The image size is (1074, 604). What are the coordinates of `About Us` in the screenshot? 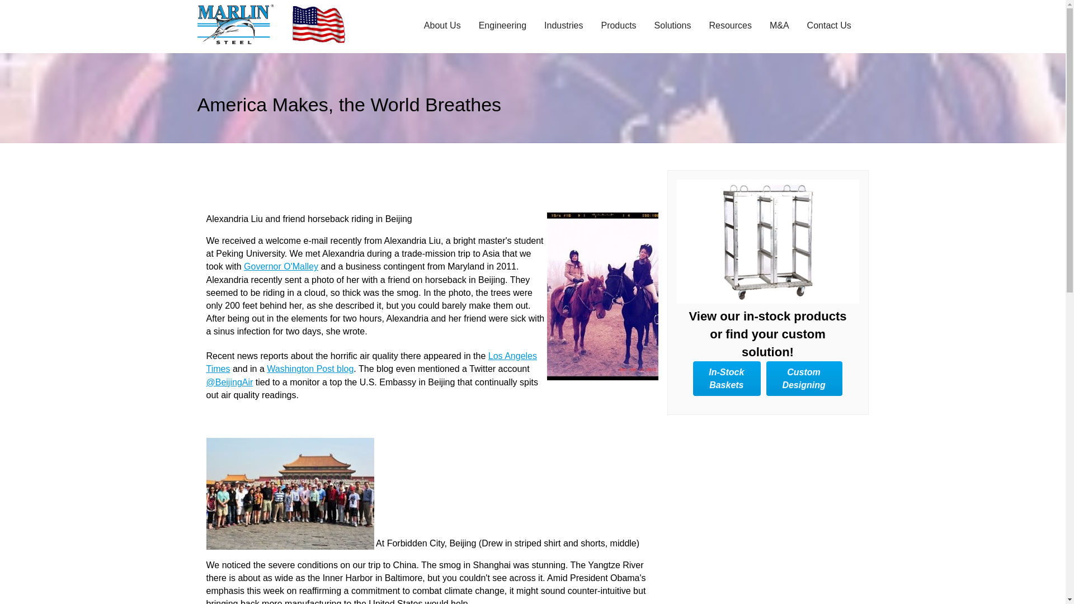 It's located at (442, 25).